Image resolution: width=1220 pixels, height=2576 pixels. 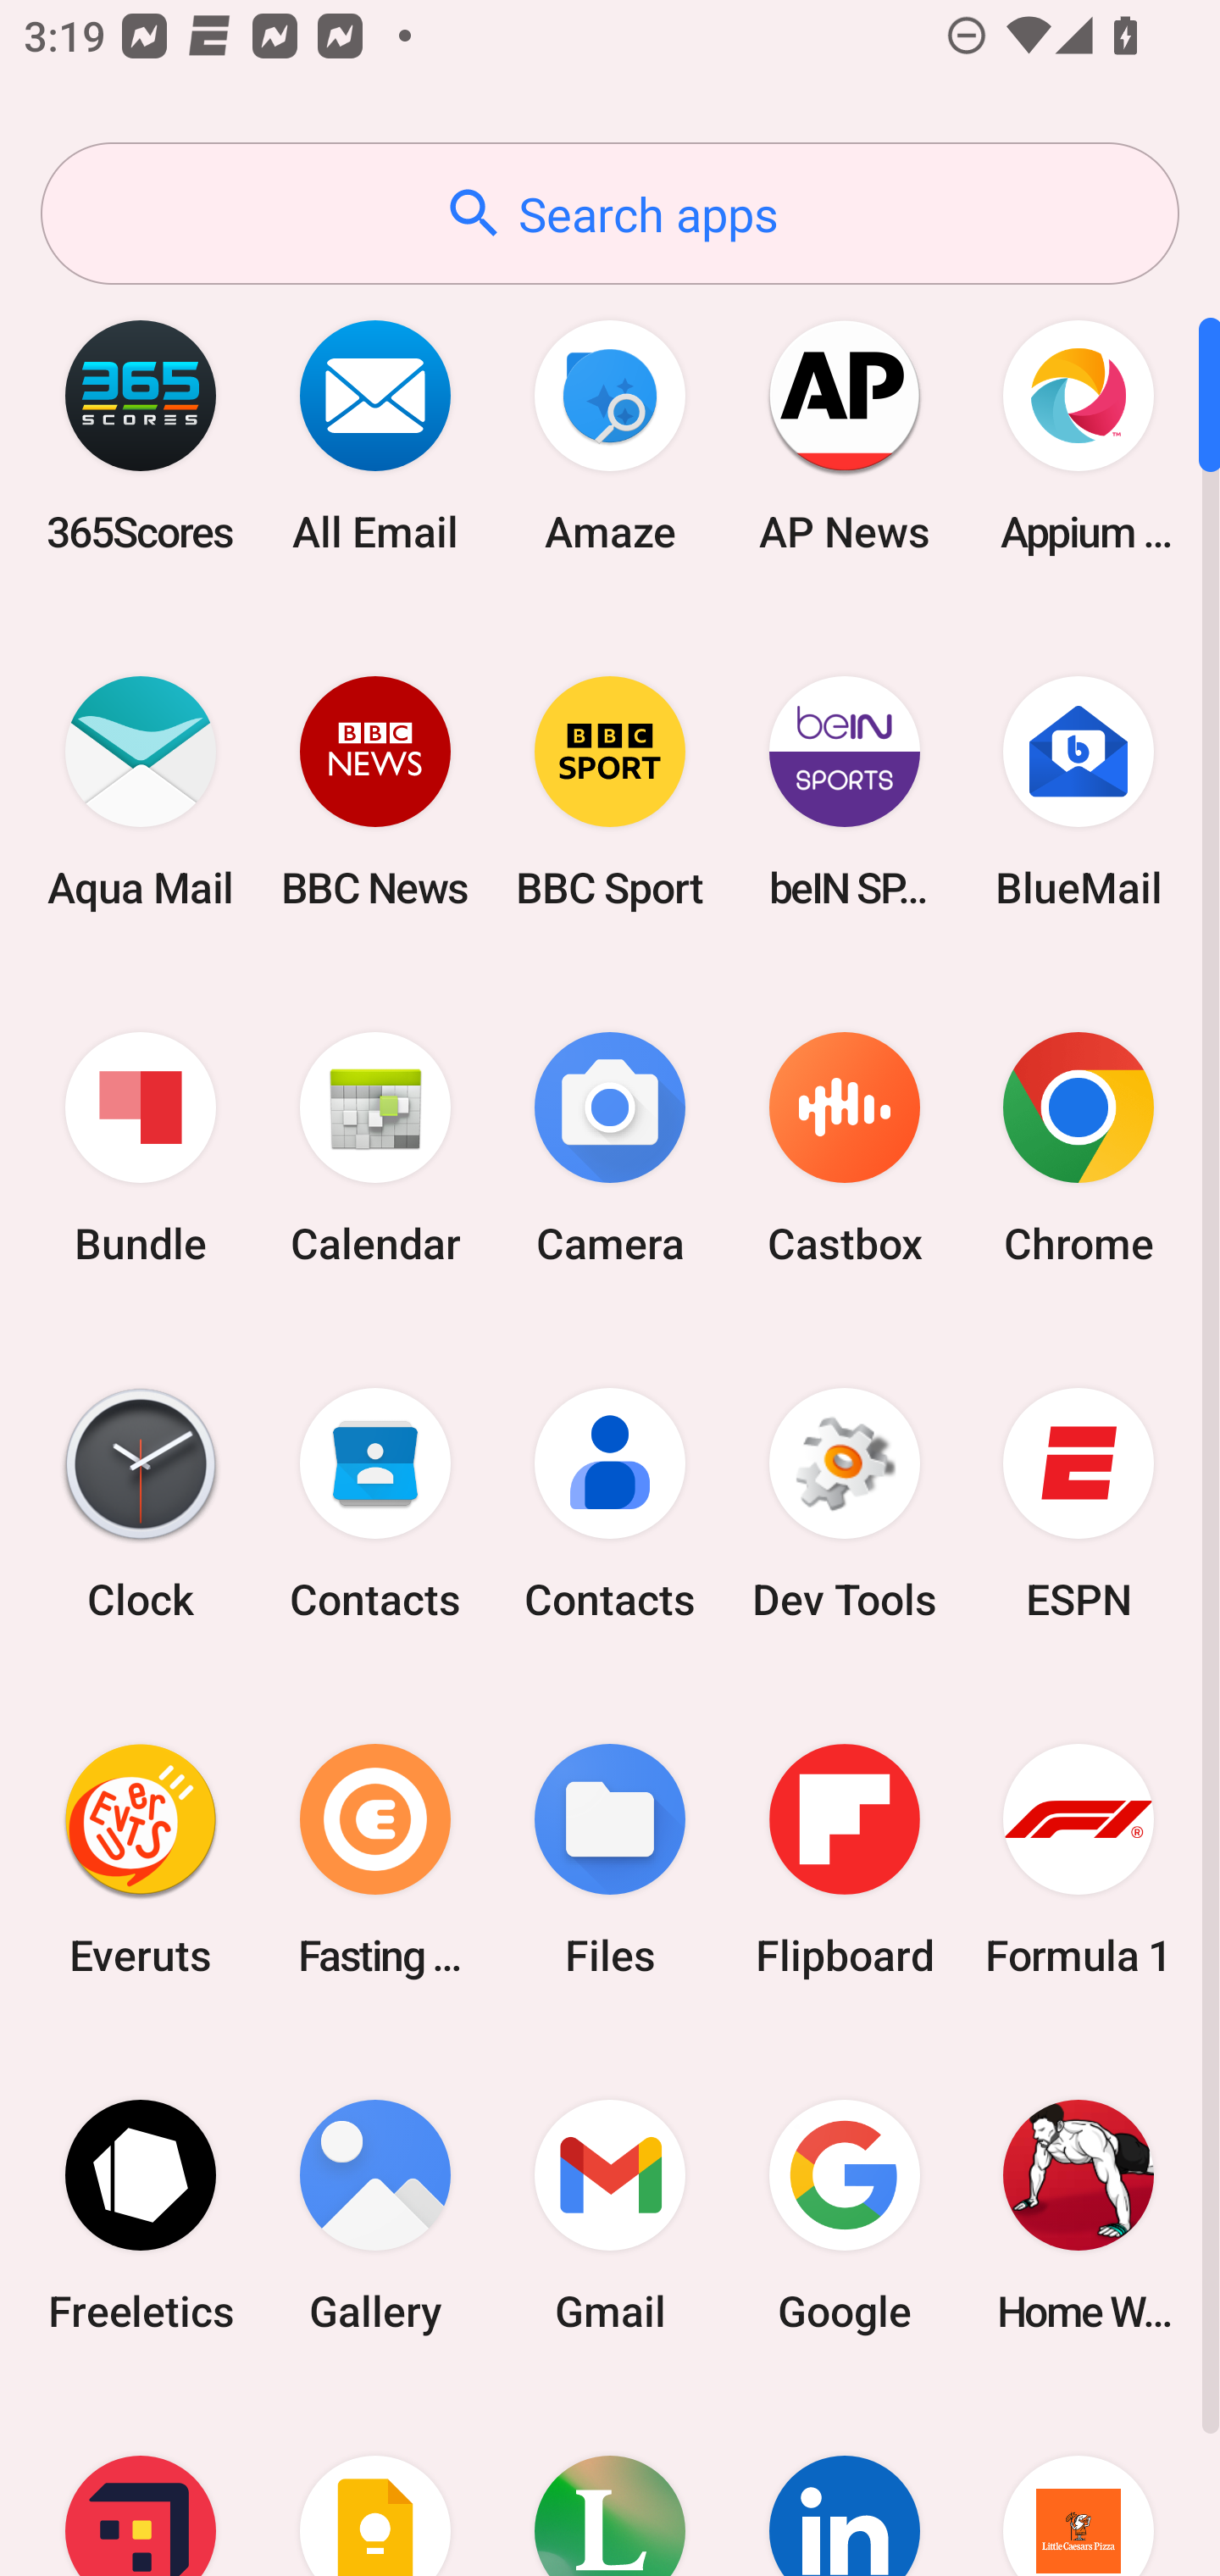 What do you see at coordinates (141, 2215) in the screenshot?
I see `Freeletics` at bounding box center [141, 2215].